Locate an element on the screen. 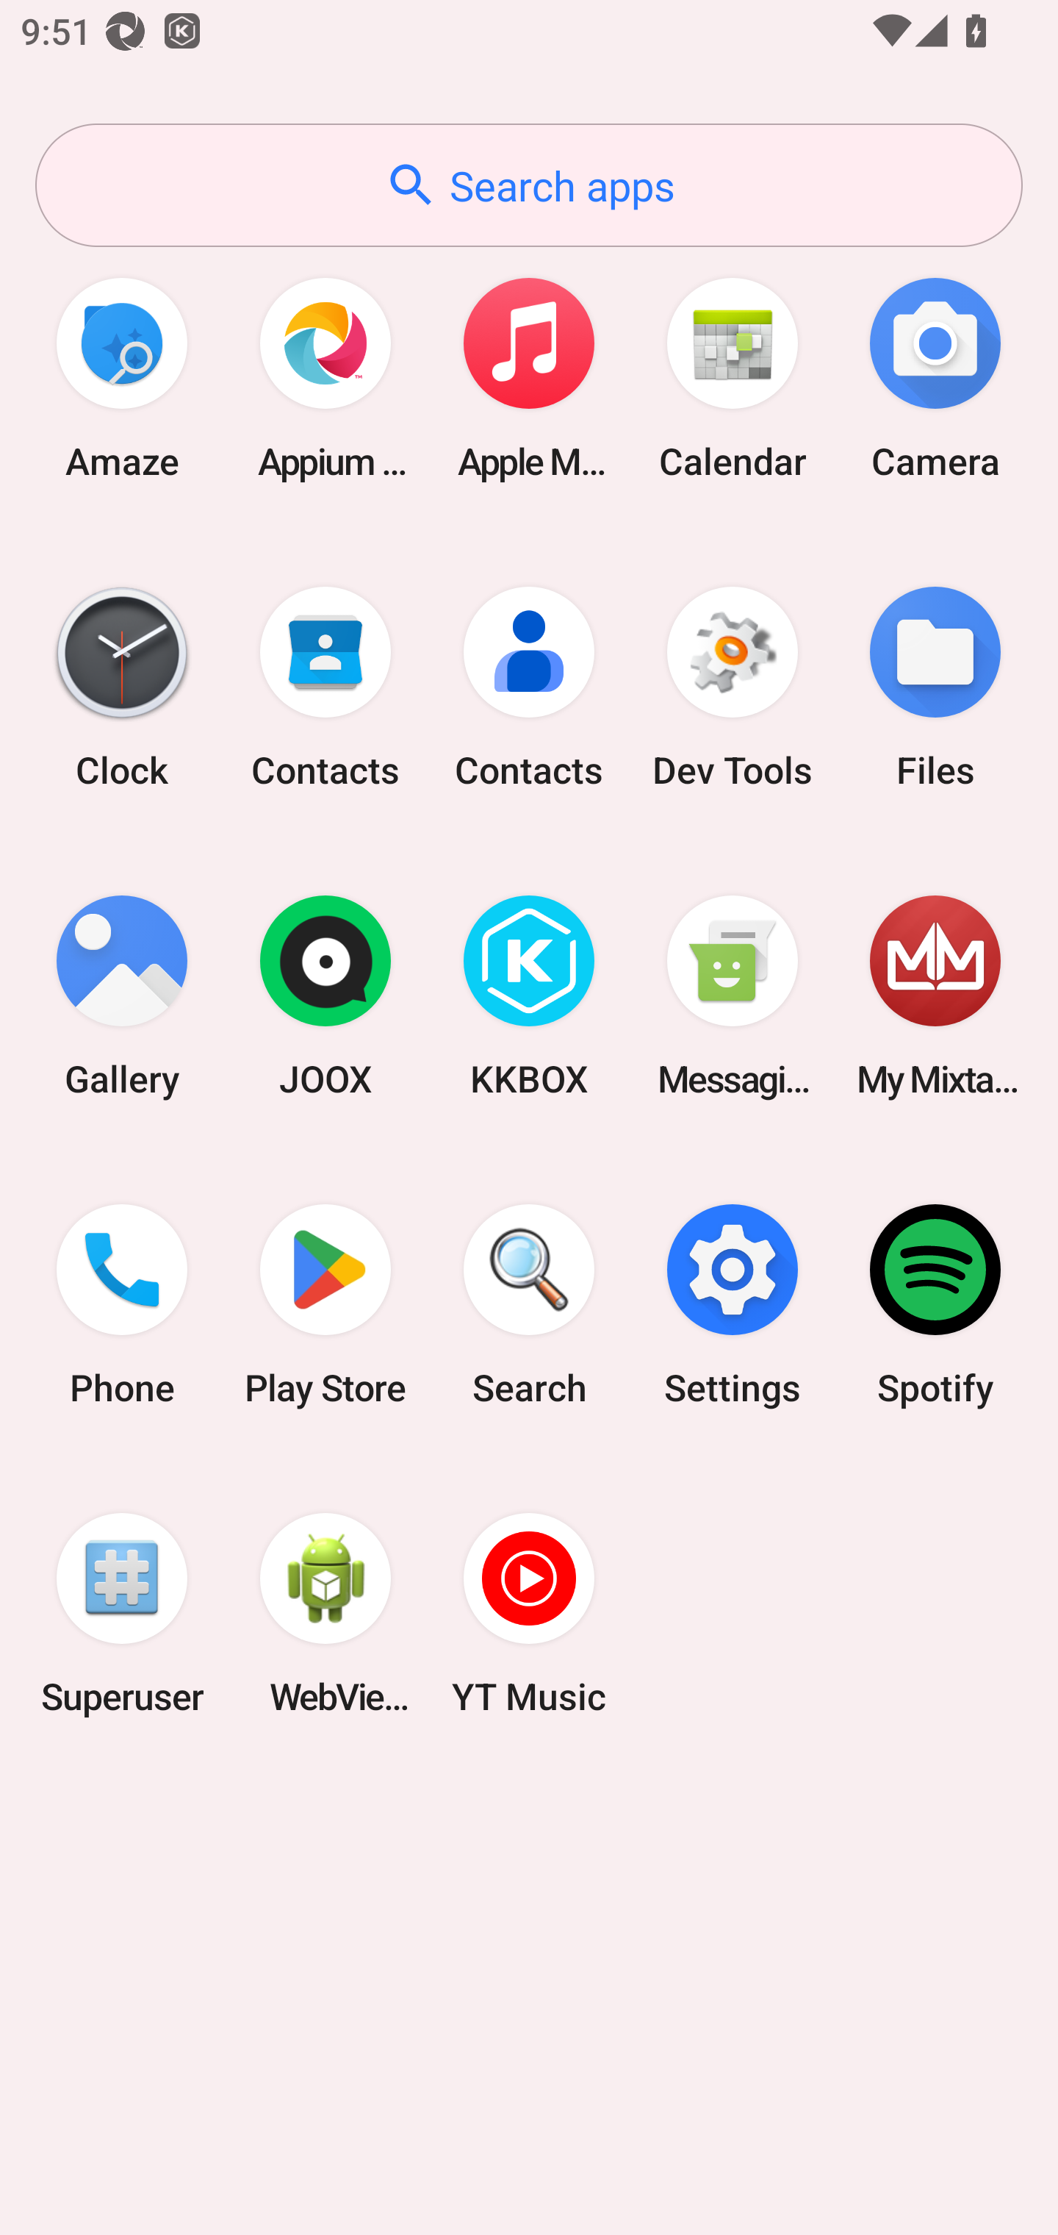  Dev Tools is located at coordinates (732, 687).